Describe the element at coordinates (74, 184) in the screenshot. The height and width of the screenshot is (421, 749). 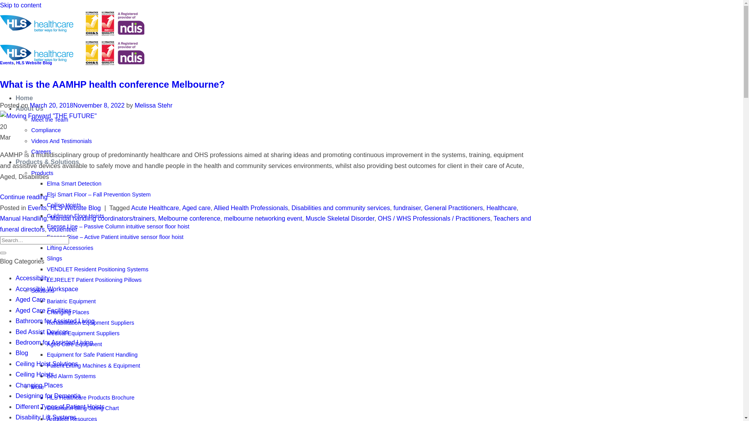
I see `Elma Smart Detection` at that location.